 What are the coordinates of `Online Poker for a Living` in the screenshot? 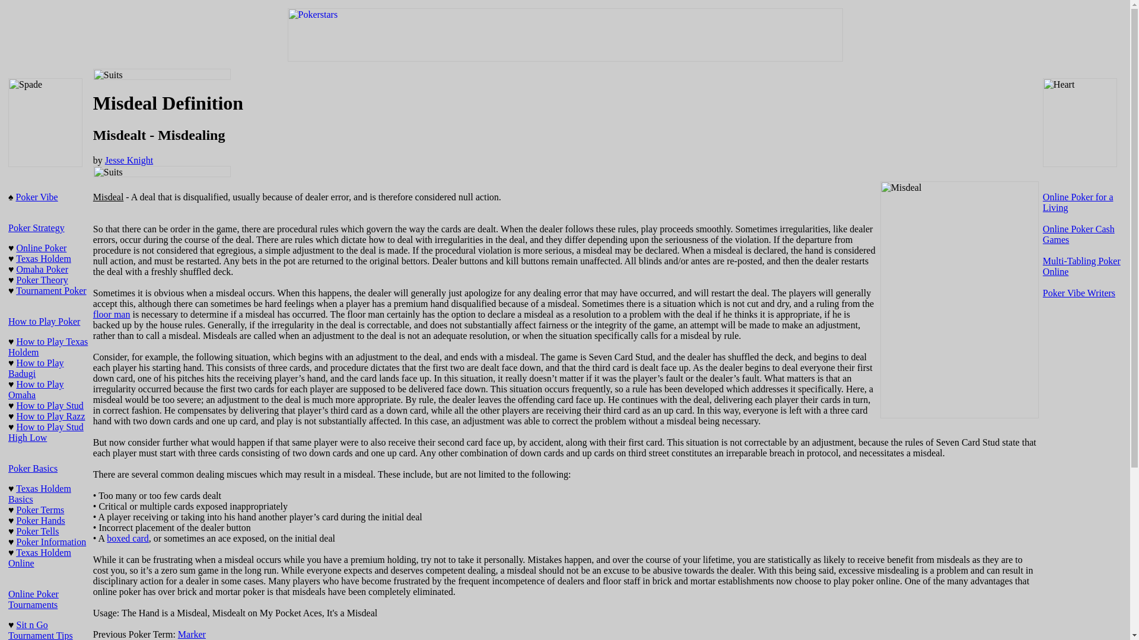 It's located at (1078, 202).